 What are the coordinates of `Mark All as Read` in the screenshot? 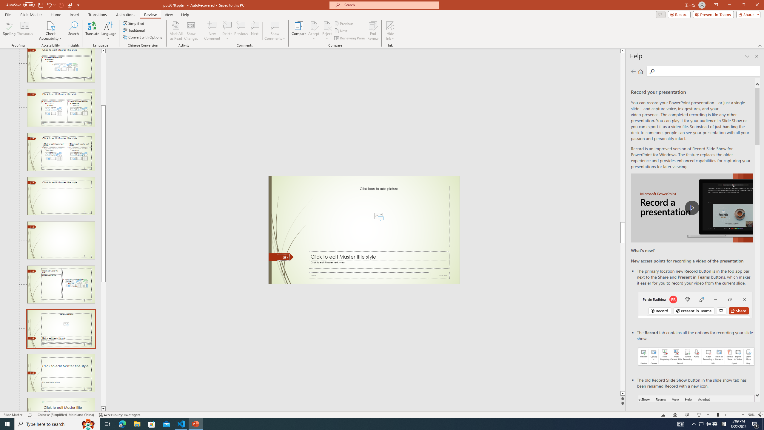 It's located at (176, 31).